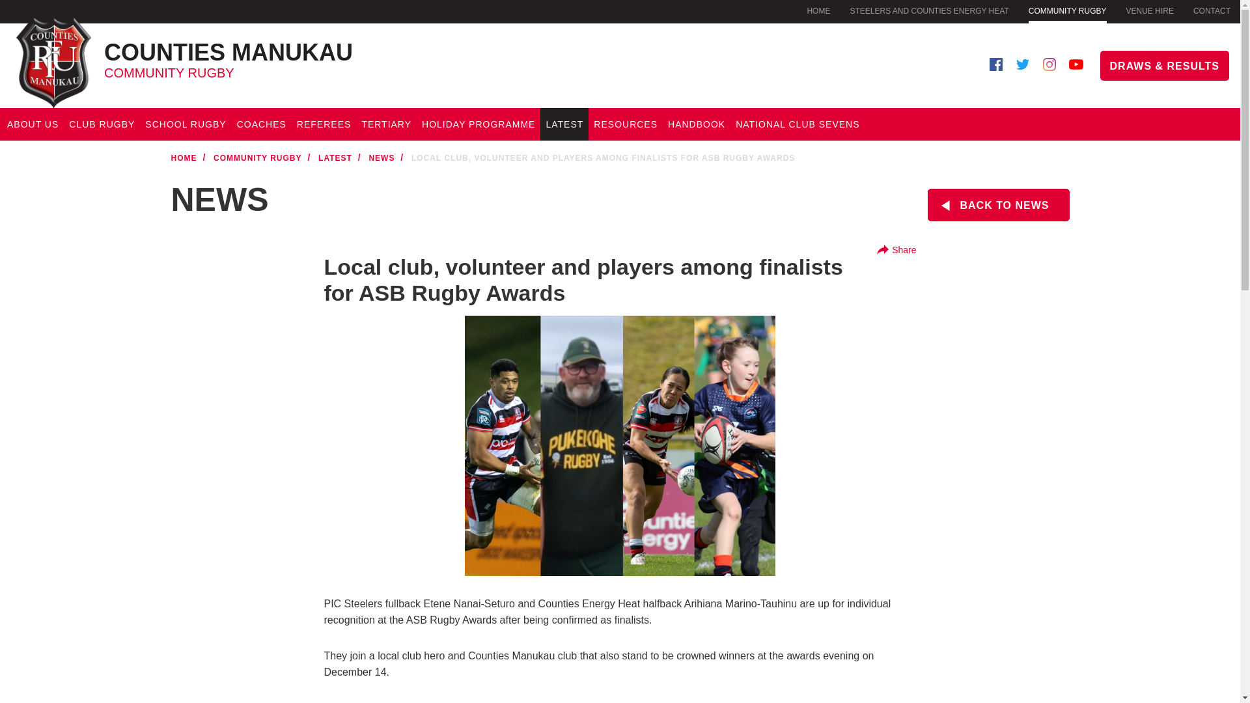 This screenshot has height=703, width=1250. I want to click on VENUE HIRE, so click(33, 124).